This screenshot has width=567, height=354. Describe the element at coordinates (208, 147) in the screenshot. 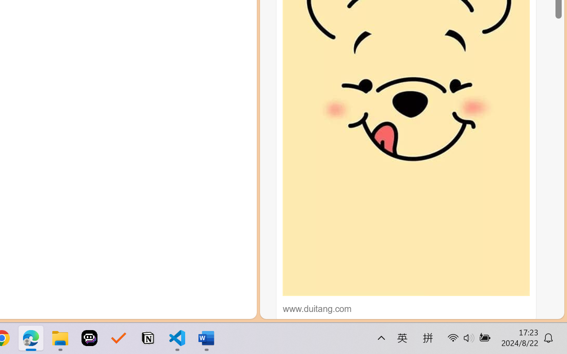

I see `Terminal 2 bash` at that location.